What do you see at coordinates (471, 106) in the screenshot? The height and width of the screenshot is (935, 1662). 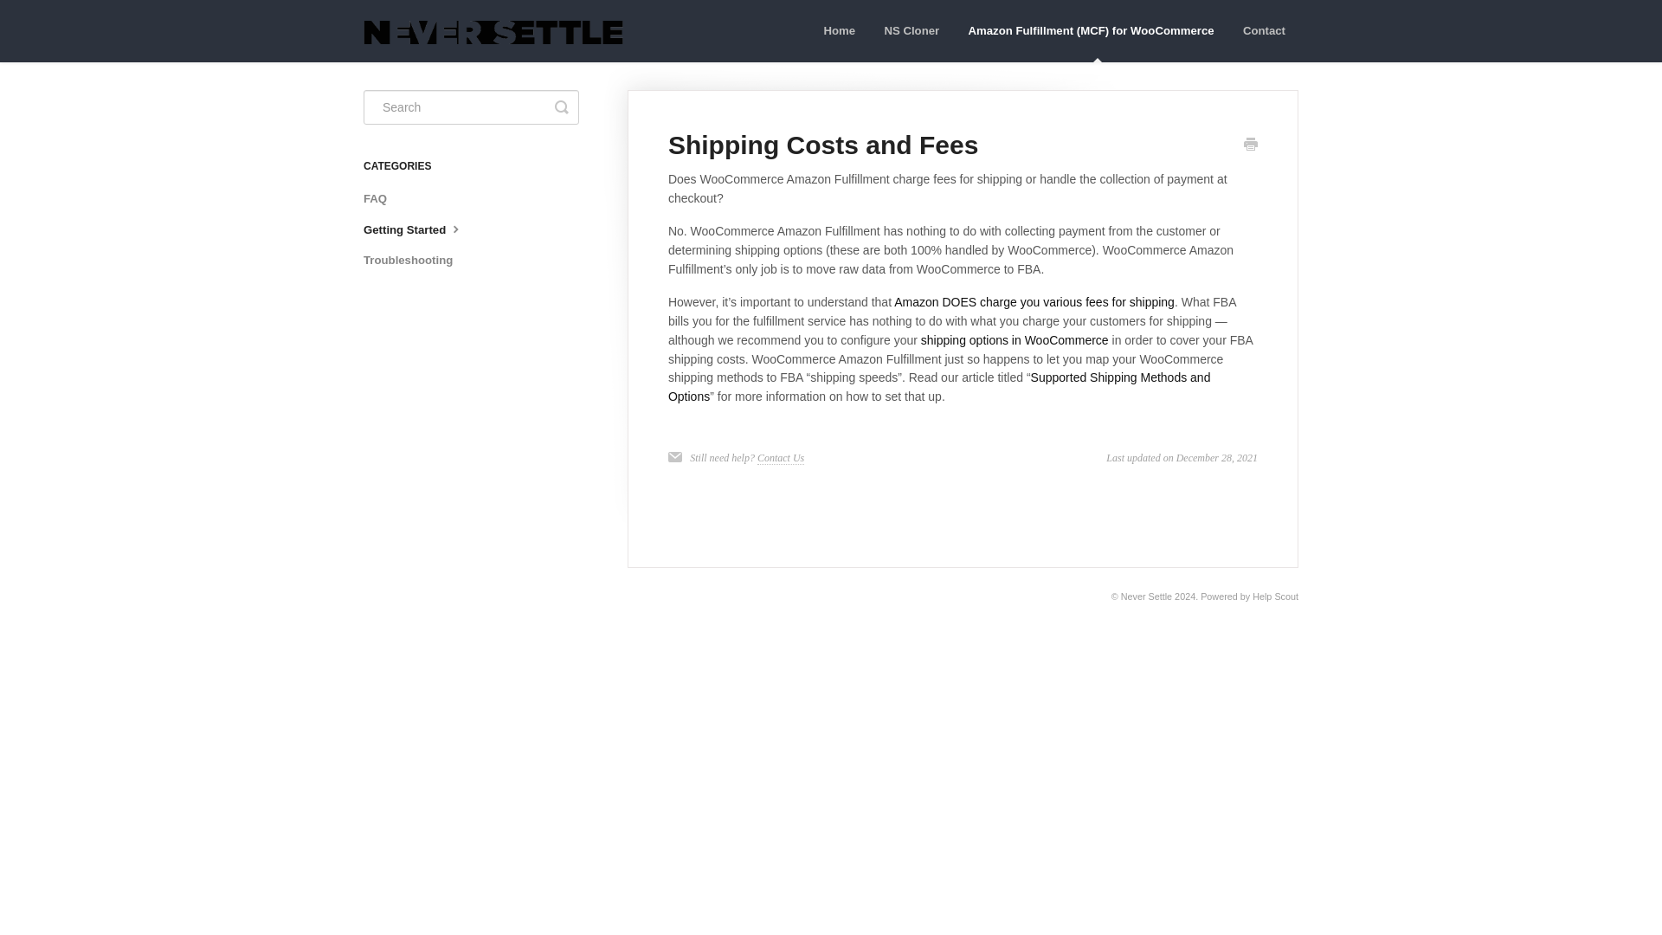 I see `search-query` at bounding box center [471, 106].